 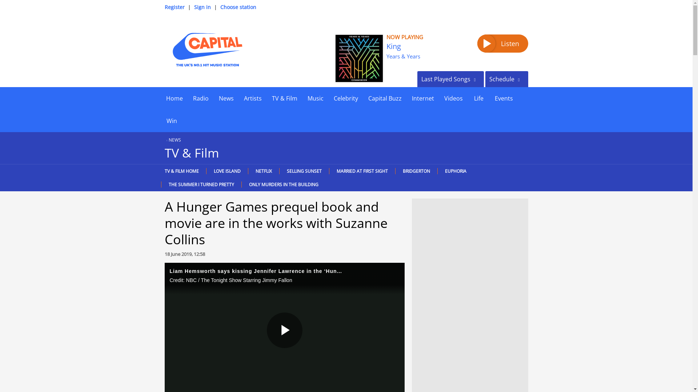 I want to click on Play Video, so click(x=284, y=330).